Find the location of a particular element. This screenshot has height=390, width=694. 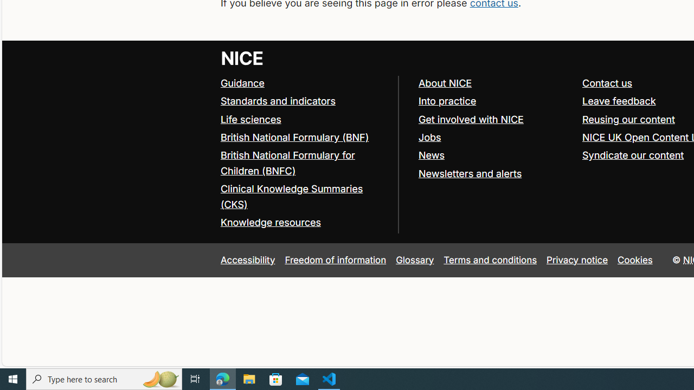

Jobs is located at coordinates (495, 138).